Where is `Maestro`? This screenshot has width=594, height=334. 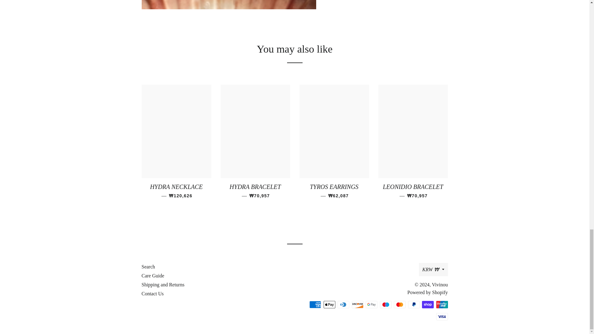
Maestro is located at coordinates (385, 304).